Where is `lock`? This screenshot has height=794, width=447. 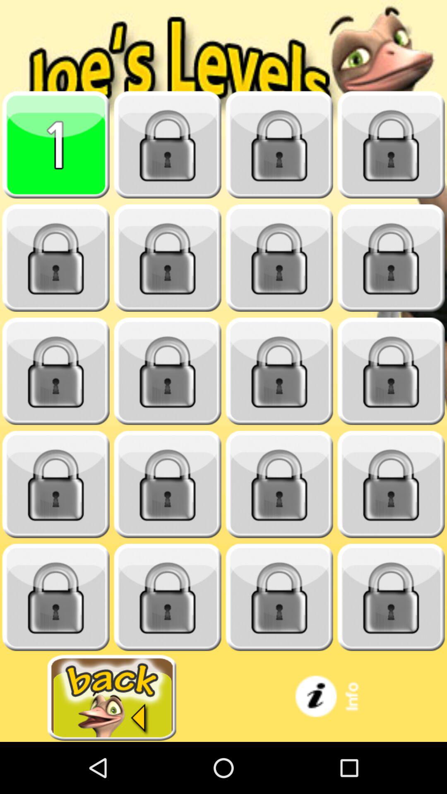
lock is located at coordinates (56, 258).